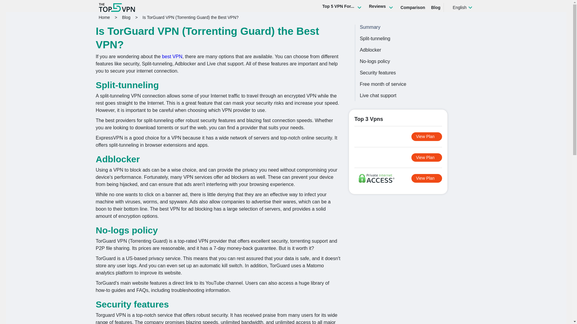 Image resolution: width=577 pixels, height=324 pixels. I want to click on Adblocker, so click(415, 50).